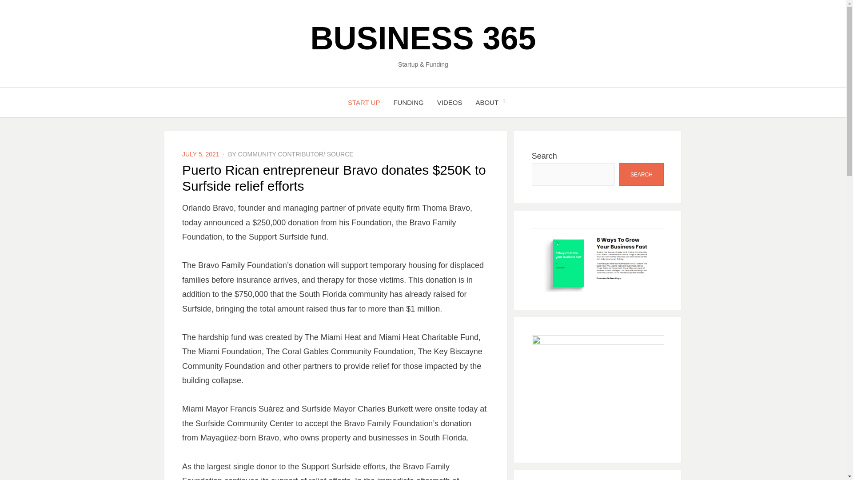 This screenshot has height=480, width=853. Describe the element at coordinates (408, 102) in the screenshot. I see `FUNDING` at that location.